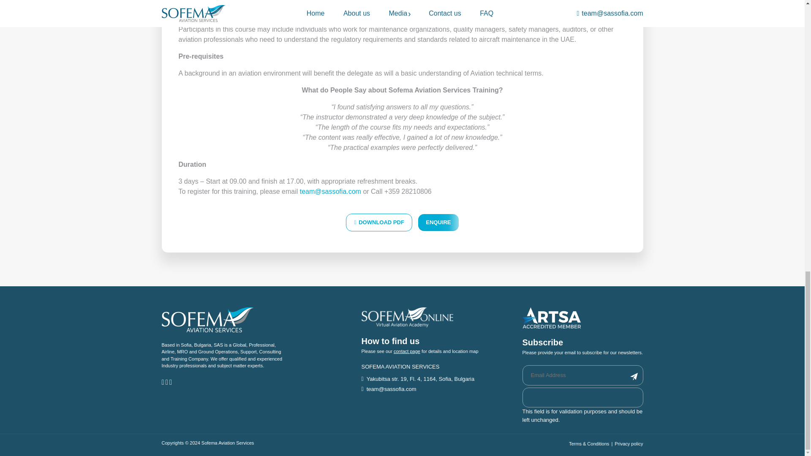 The width and height of the screenshot is (811, 456). I want to click on Privacy policy, so click(629, 444).